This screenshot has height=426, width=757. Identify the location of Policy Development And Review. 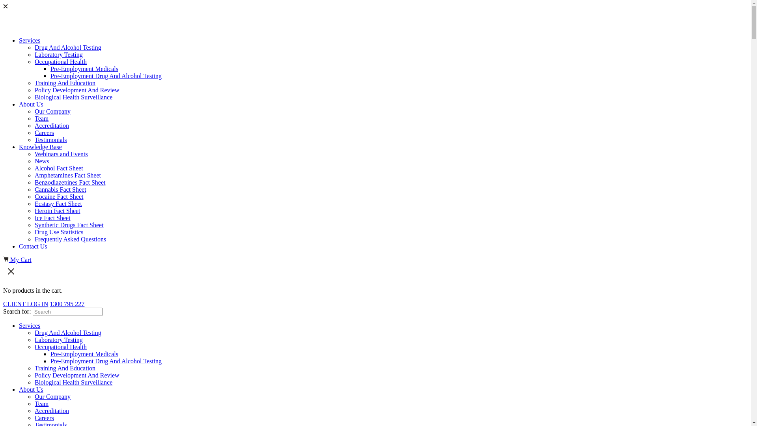
(77, 90).